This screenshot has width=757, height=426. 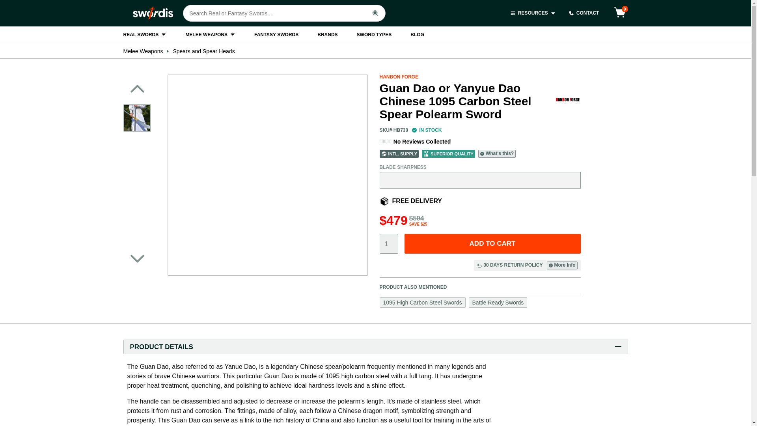 What do you see at coordinates (143, 51) in the screenshot?
I see `Melee Weapons` at bounding box center [143, 51].